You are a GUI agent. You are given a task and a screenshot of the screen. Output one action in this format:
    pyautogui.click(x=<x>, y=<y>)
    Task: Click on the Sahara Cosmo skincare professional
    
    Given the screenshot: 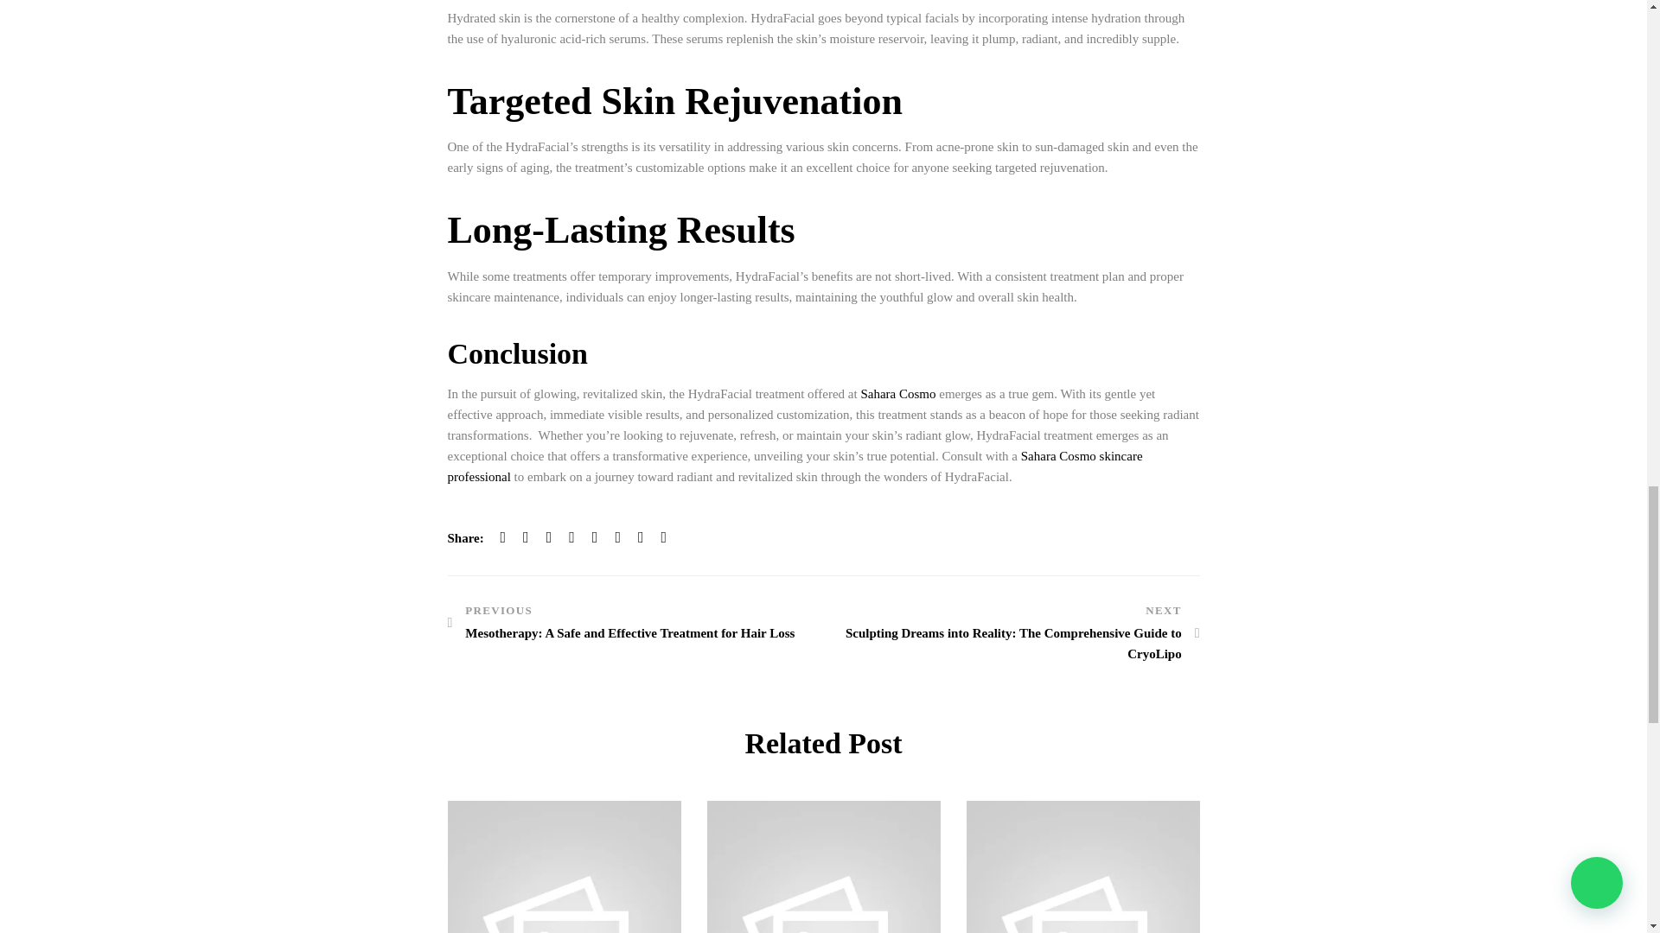 What is the action you would take?
    pyautogui.click(x=795, y=466)
    